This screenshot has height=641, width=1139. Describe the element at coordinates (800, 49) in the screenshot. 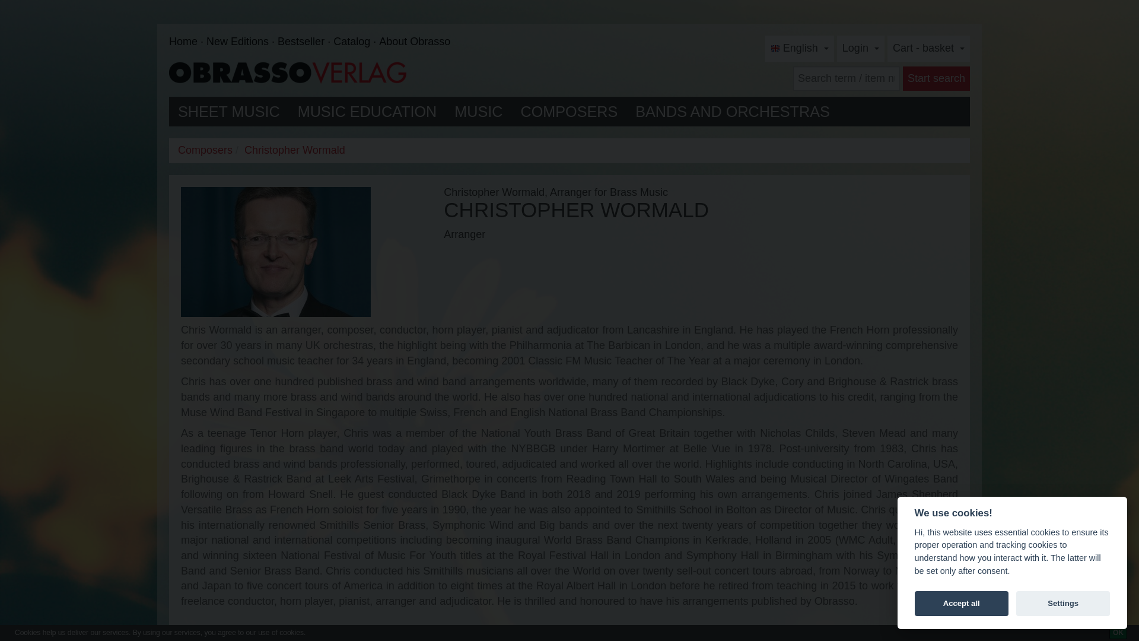

I see `English` at that location.